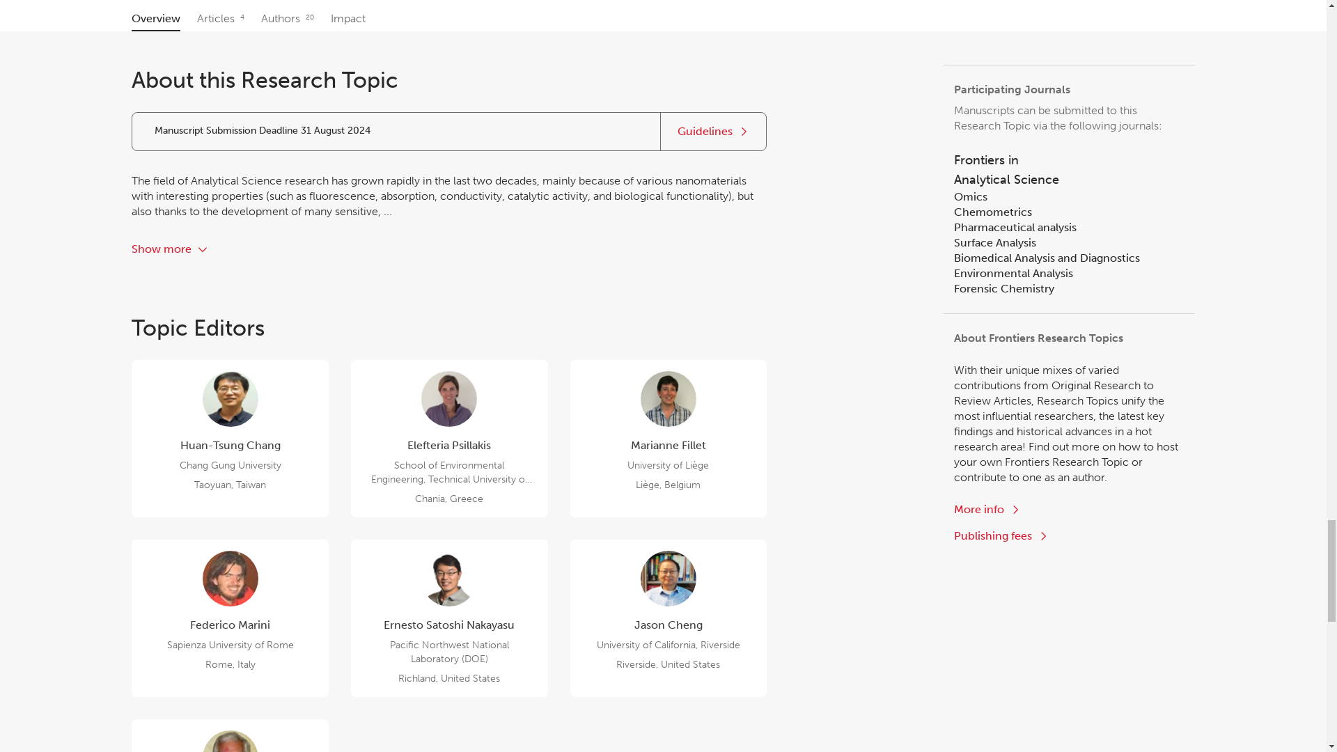  I want to click on Impact, so click(287, 18).